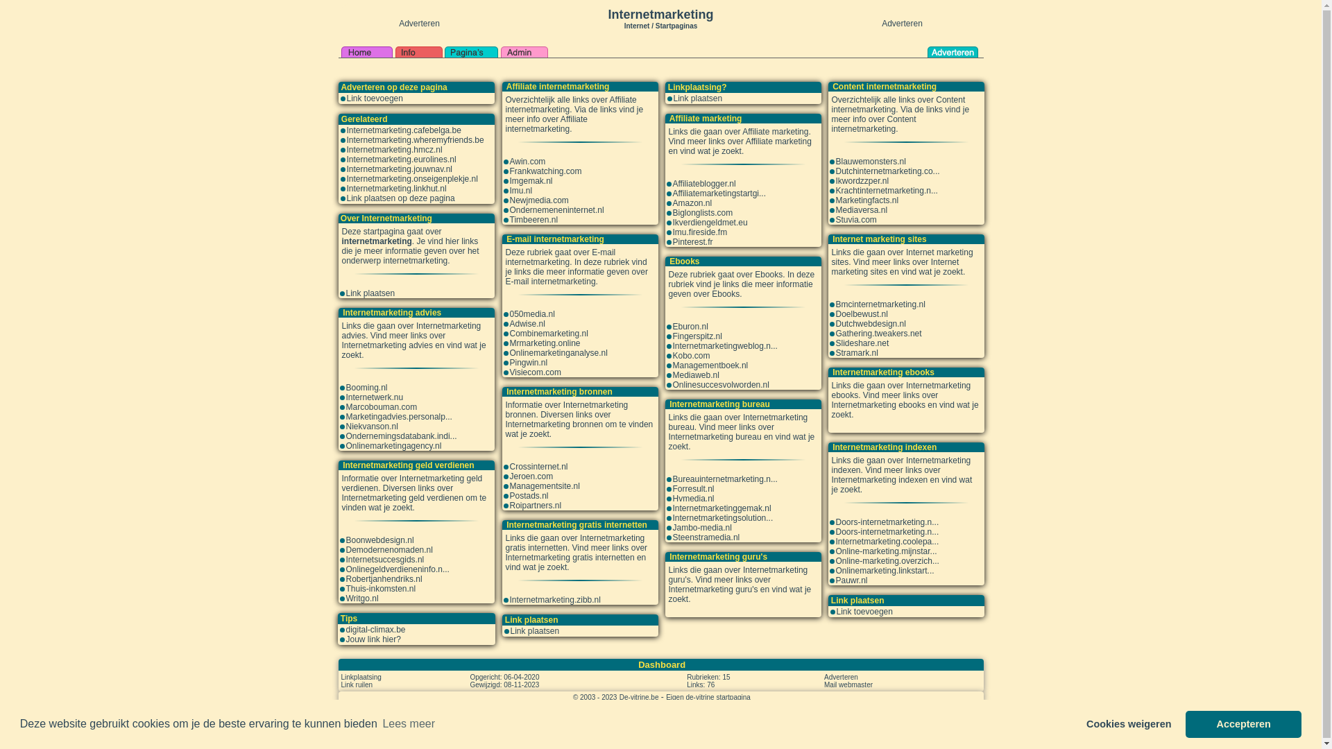 The image size is (1332, 749). Describe the element at coordinates (878, 334) in the screenshot. I see `Gathering.tweakers.net` at that location.